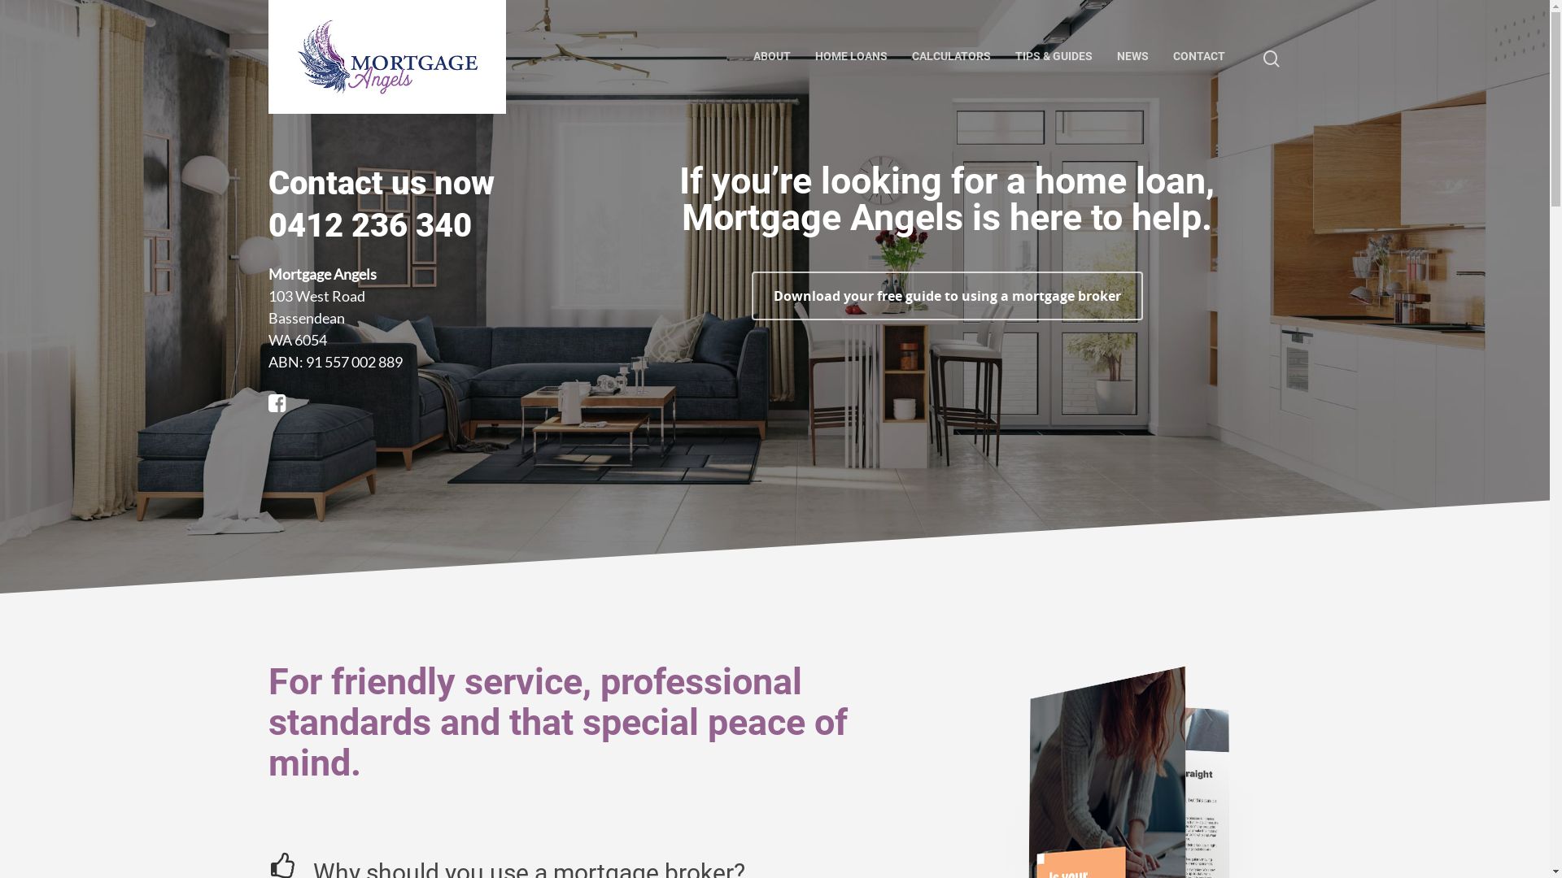 Image resolution: width=1562 pixels, height=878 pixels. I want to click on Download your free guide to using a mortgage broker, so click(947, 296).